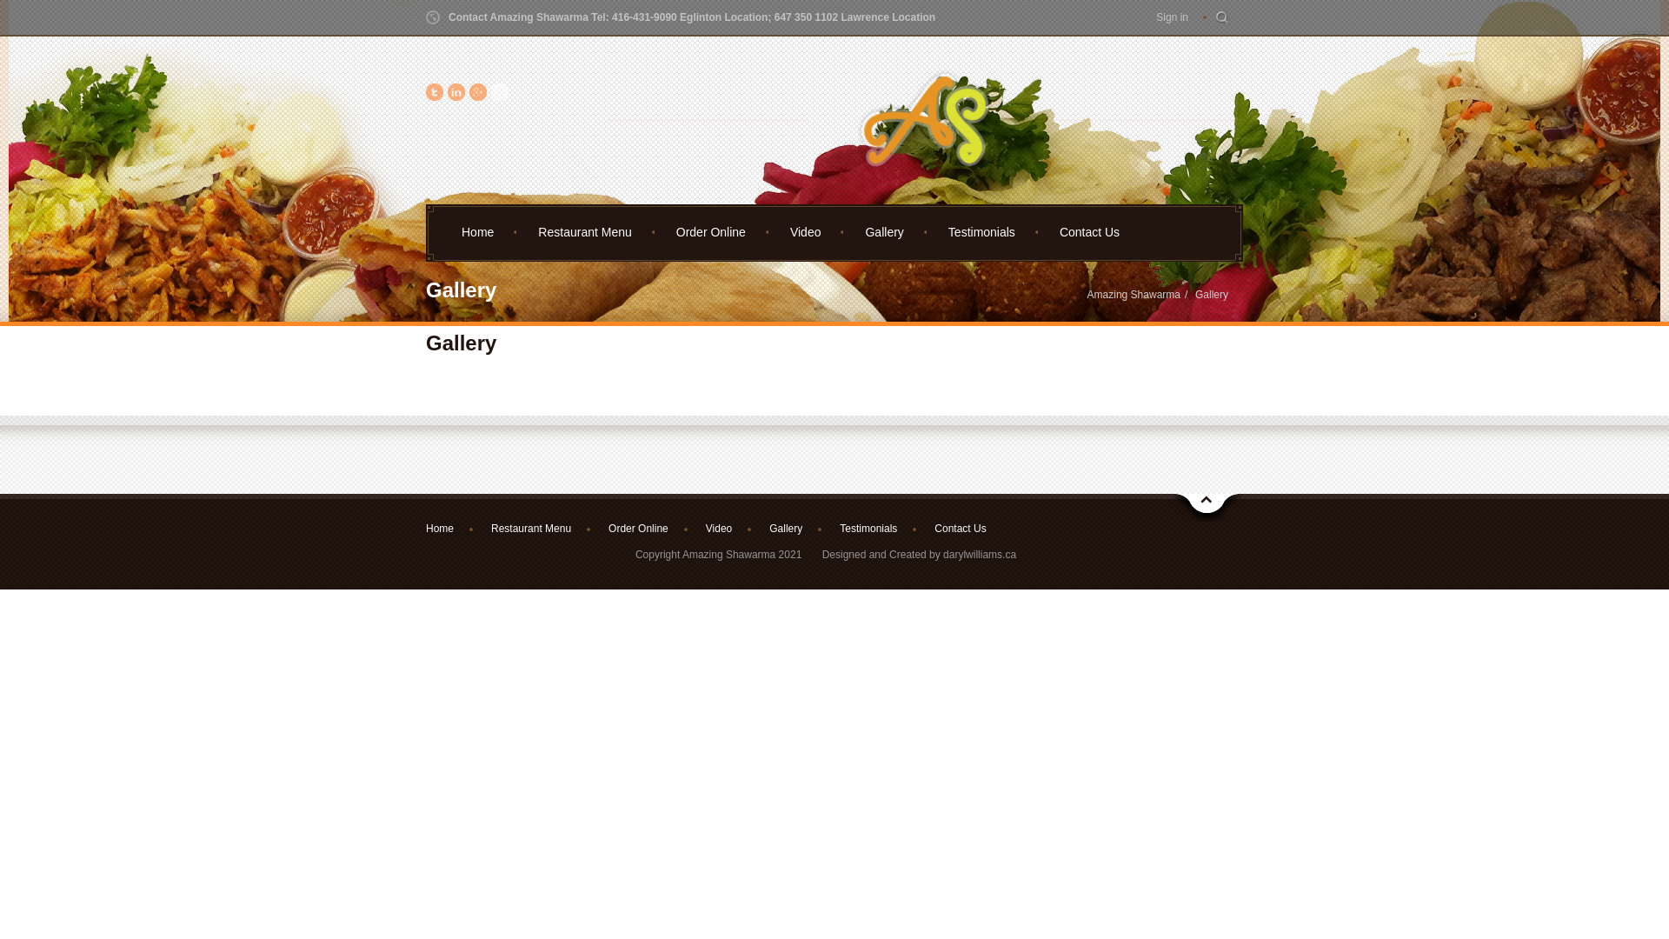 The height and width of the screenshot is (939, 1669). What do you see at coordinates (957, 529) in the screenshot?
I see `Contact Us` at bounding box center [957, 529].